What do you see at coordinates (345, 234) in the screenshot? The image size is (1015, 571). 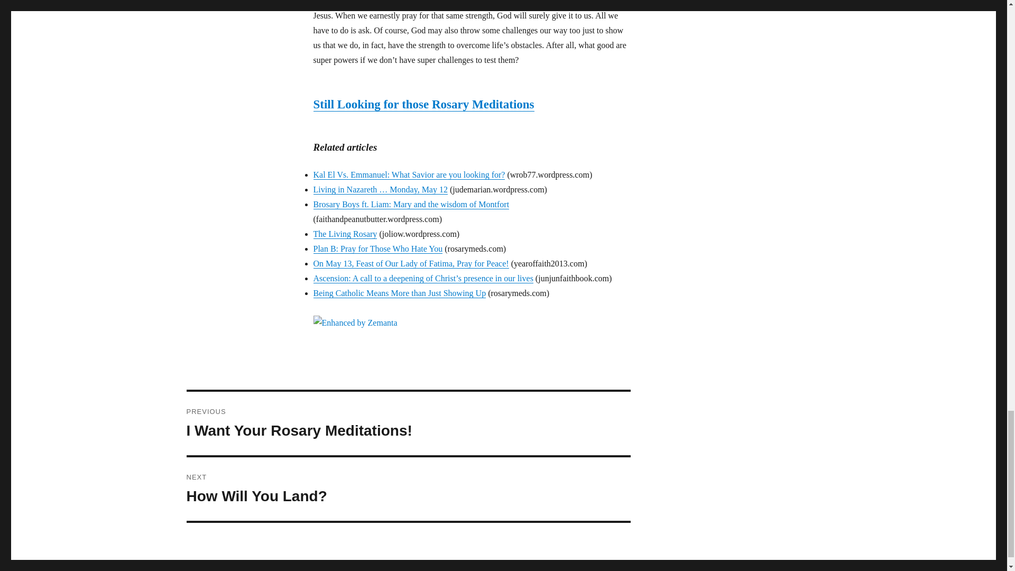 I see `The Living Rosary` at bounding box center [345, 234].